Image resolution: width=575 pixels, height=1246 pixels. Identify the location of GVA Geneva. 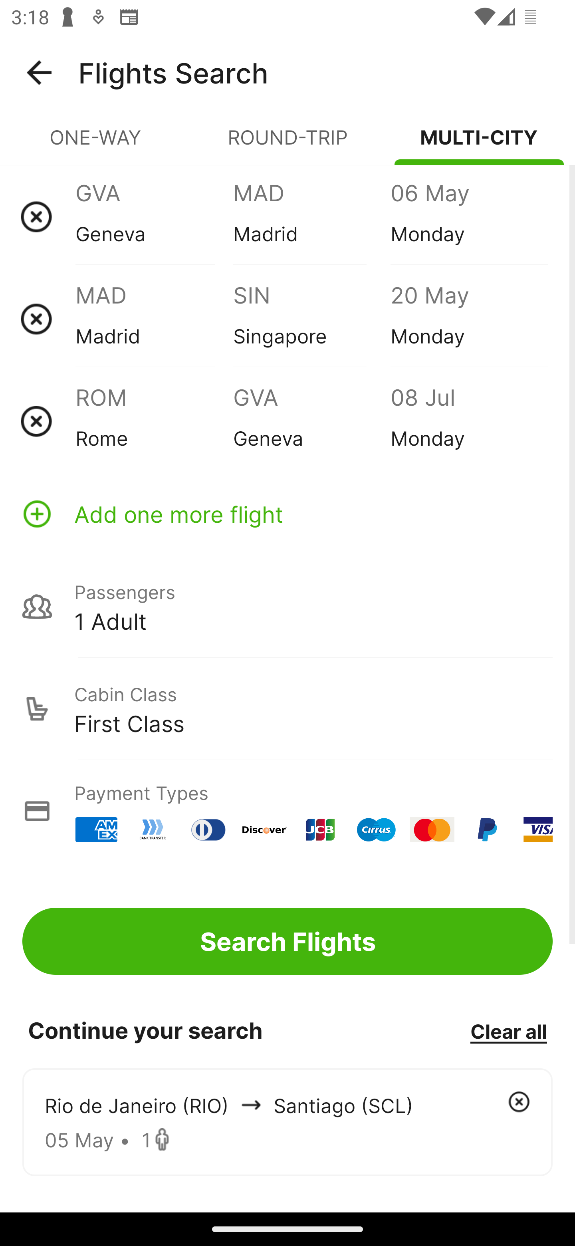
(154, 216).